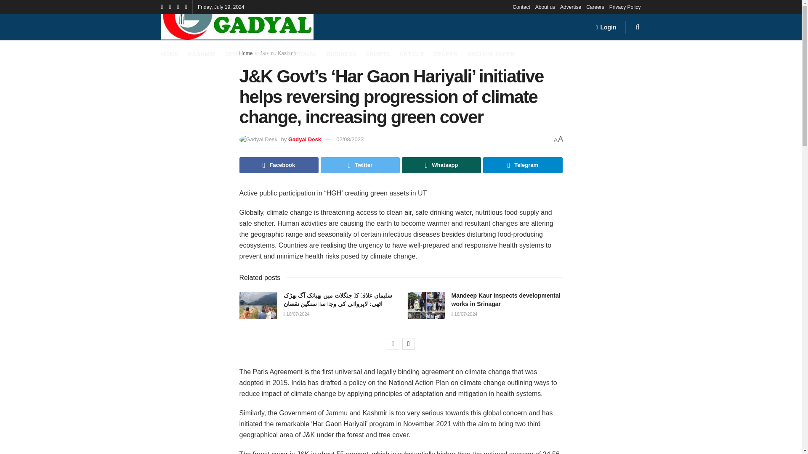 The height and width of the screenshot is (454, 808). Describe the element at coordinates (246, 53) in the screenshot. I see `Home` at that location.